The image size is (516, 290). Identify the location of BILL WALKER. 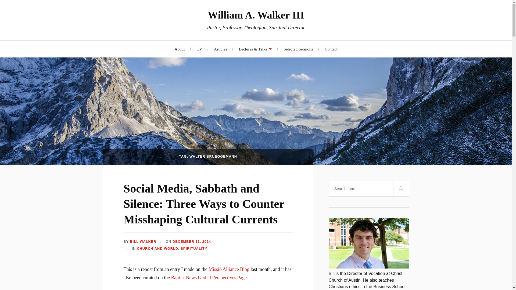
(143, 242).